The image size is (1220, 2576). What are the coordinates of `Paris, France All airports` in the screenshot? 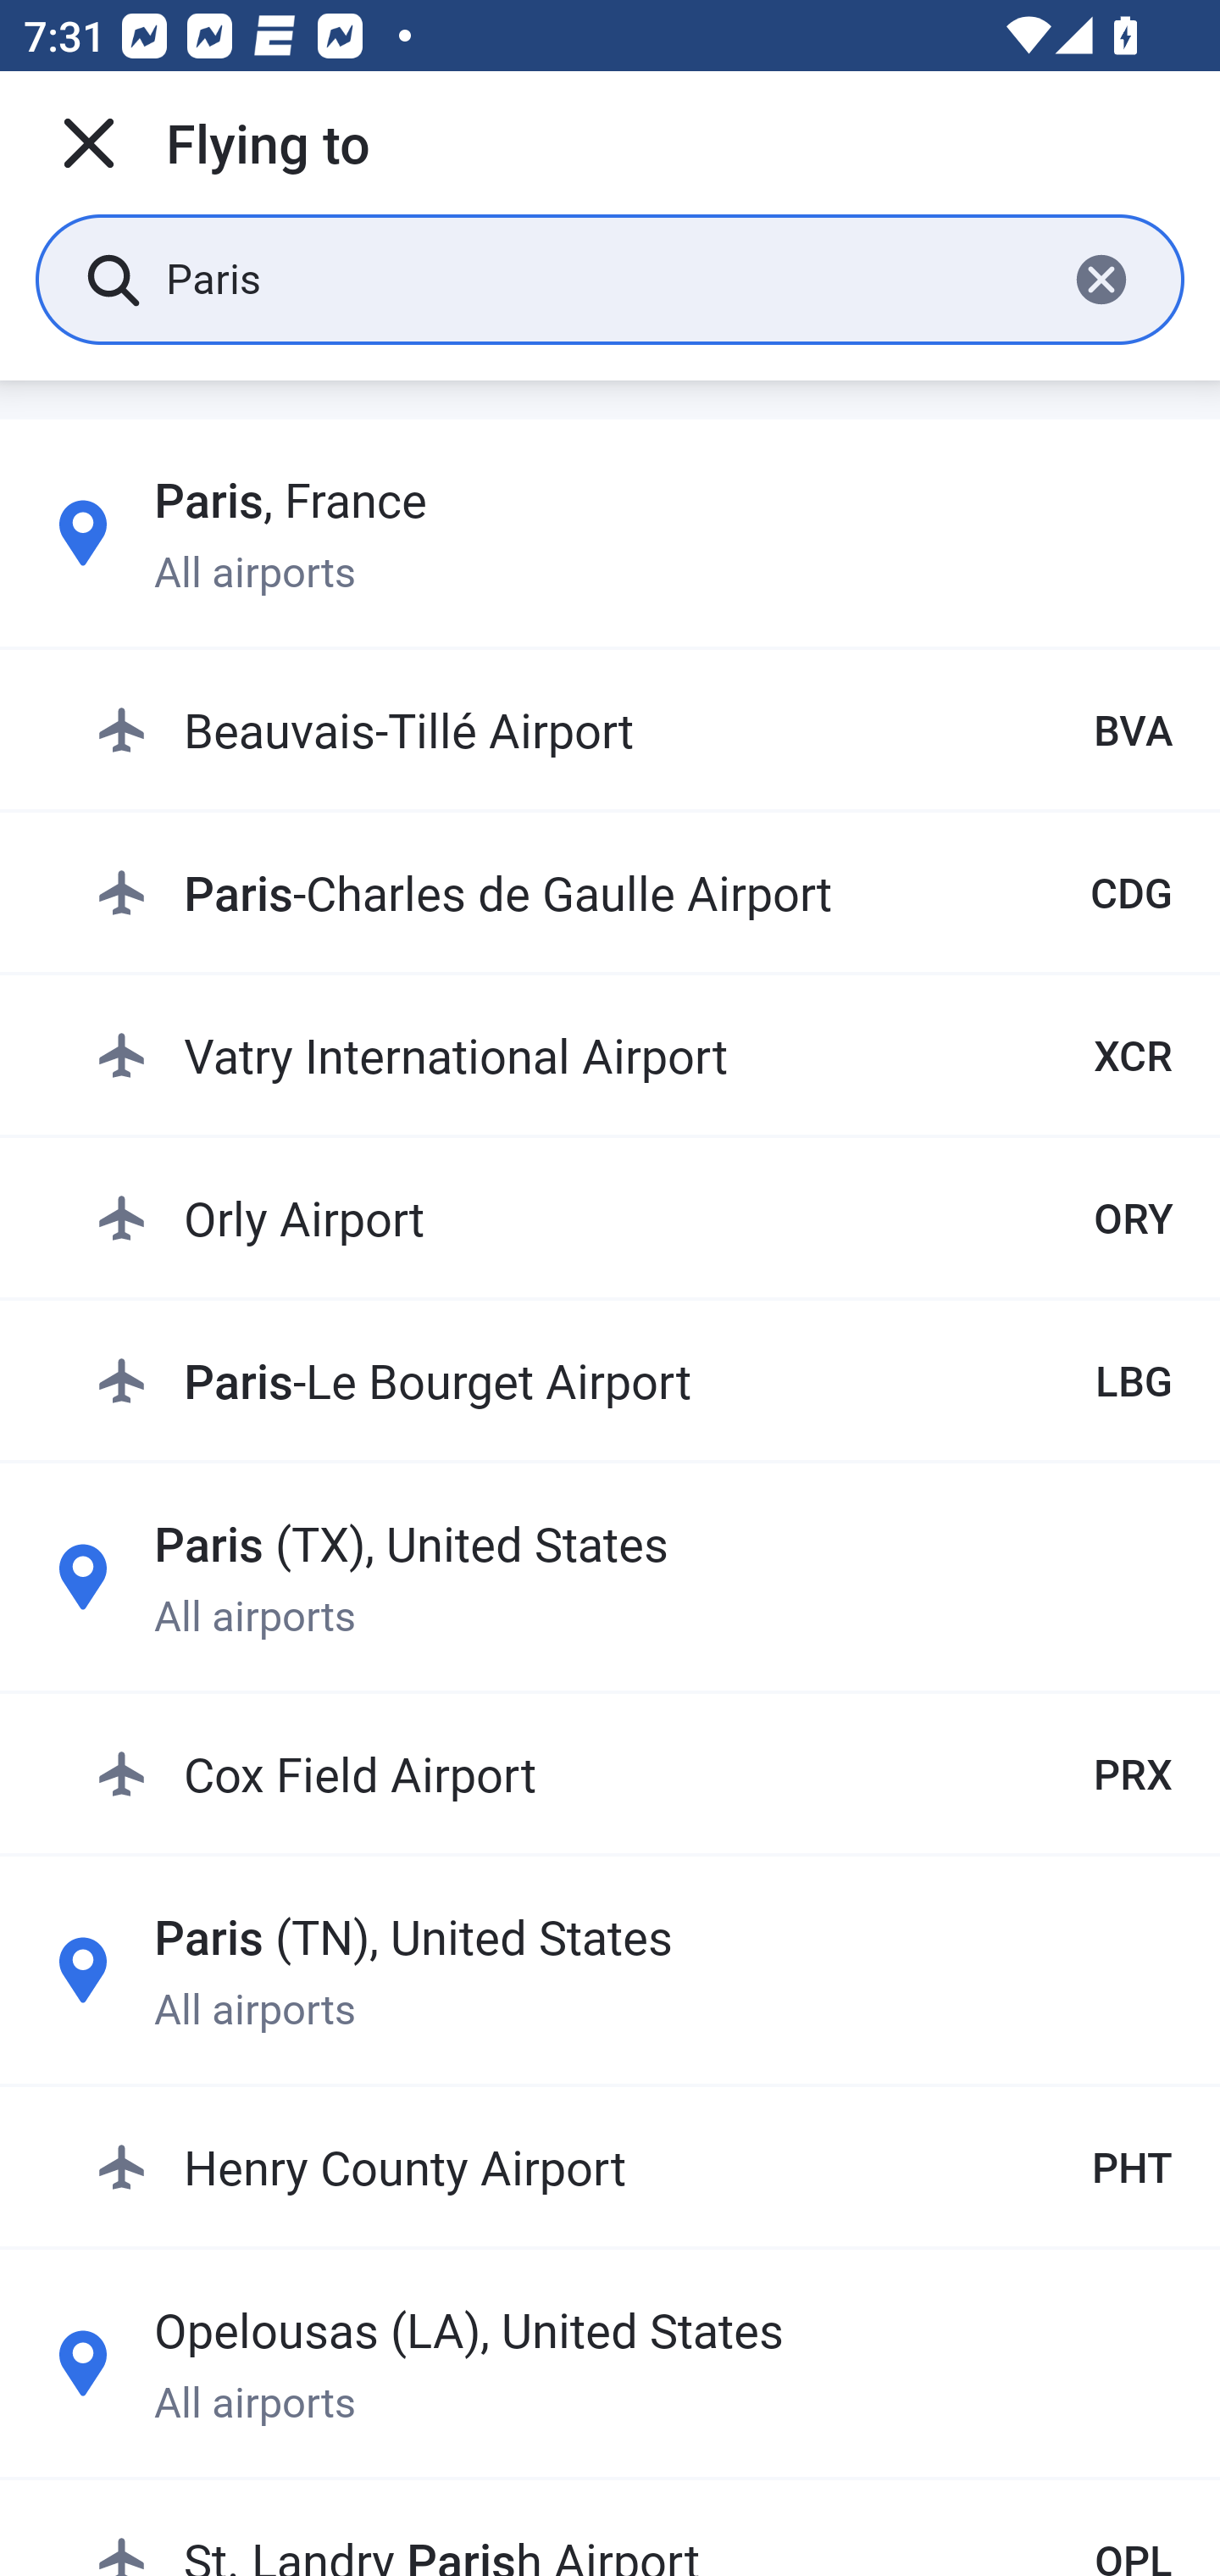 It's located at (610, 533).